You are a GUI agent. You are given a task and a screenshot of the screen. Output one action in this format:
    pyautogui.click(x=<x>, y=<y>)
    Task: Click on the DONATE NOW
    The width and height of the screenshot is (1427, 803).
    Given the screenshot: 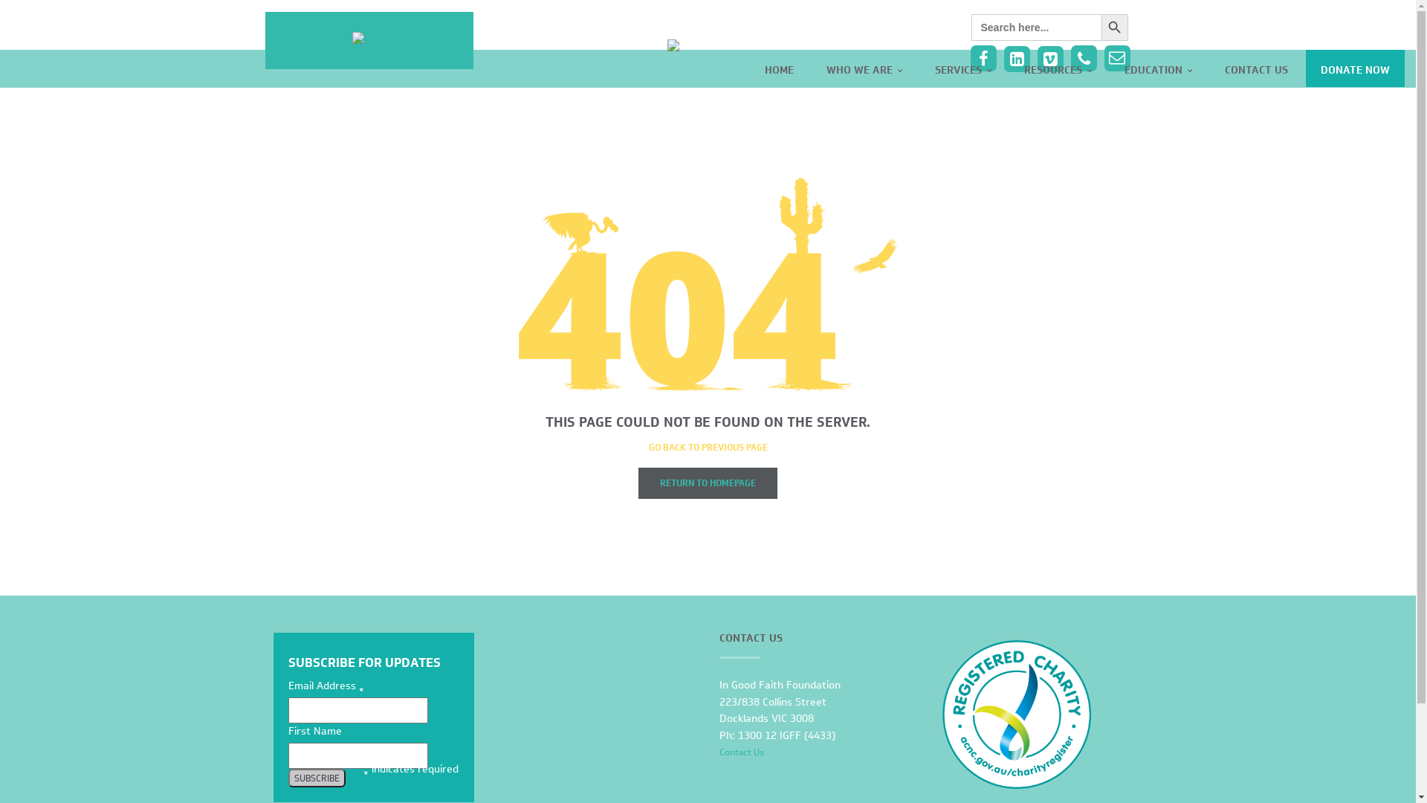 What is the action you would take?
    pyautogui.click(x=1356, y=68)
    